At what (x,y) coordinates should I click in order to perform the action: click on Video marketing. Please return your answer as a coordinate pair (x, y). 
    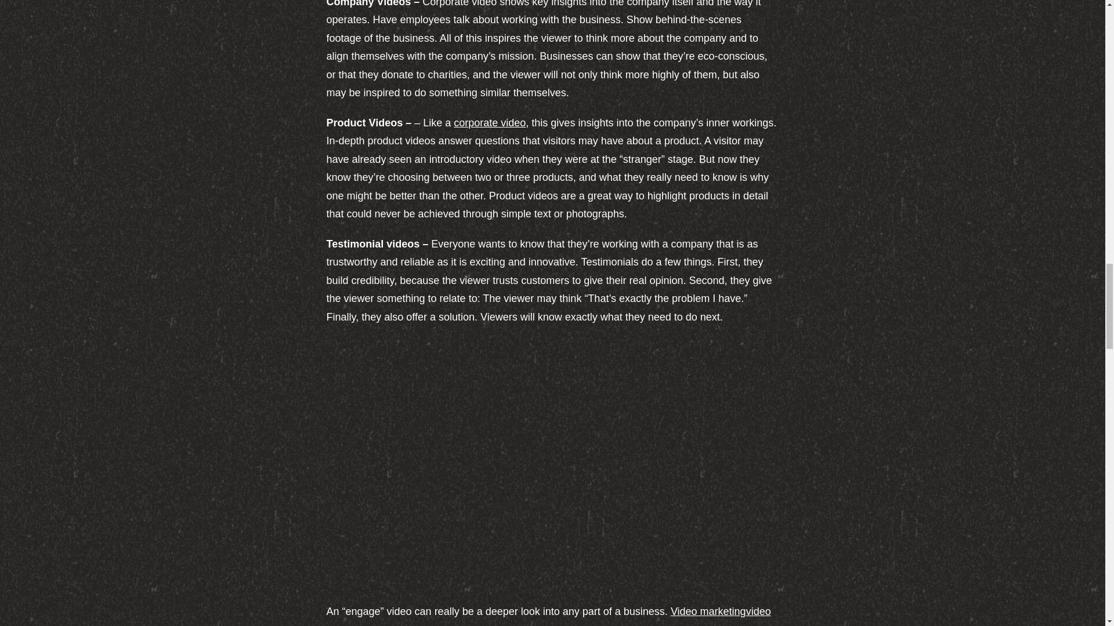
    Looking at the image, I should click on (708, 611).